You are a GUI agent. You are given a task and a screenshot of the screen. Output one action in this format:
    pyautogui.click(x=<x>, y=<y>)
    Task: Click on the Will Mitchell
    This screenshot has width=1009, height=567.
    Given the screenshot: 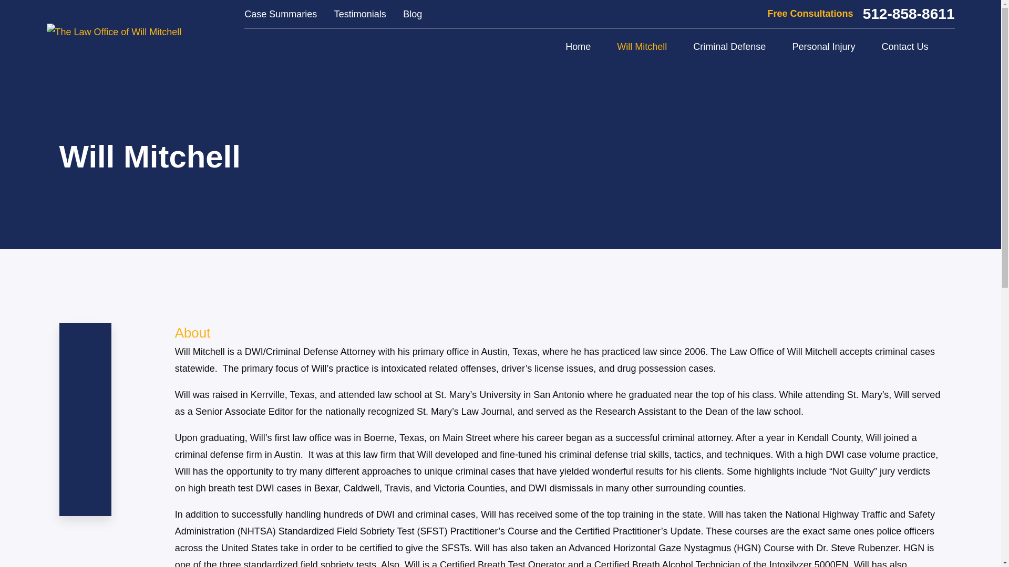 What is the action you would take?
    pyautogui.click(x=642, y=46)
    